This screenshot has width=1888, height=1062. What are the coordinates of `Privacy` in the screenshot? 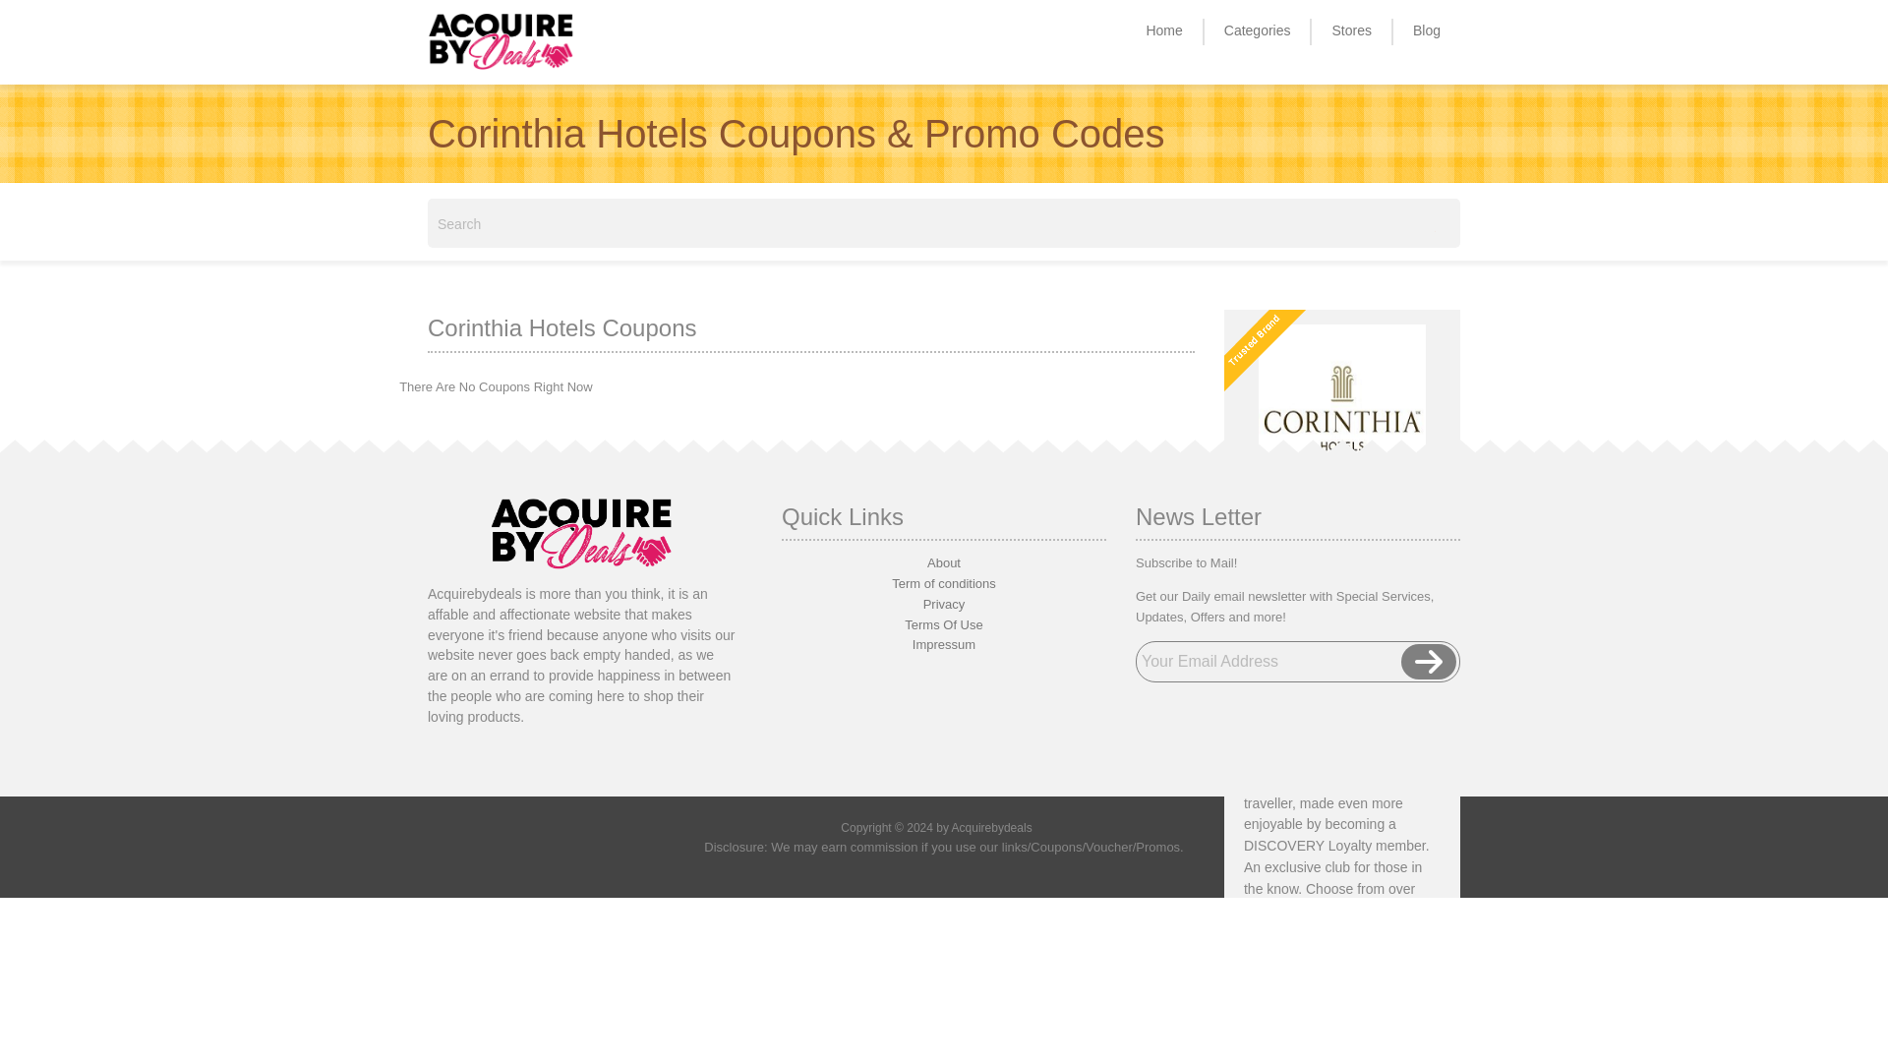 It's located at (944, 604).